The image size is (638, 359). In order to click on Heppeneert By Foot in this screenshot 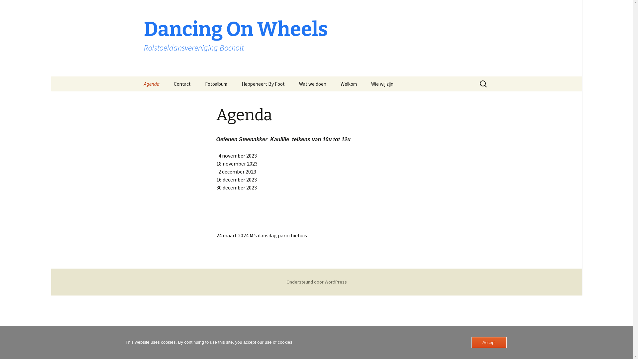, I will do `click(263, 84)`.